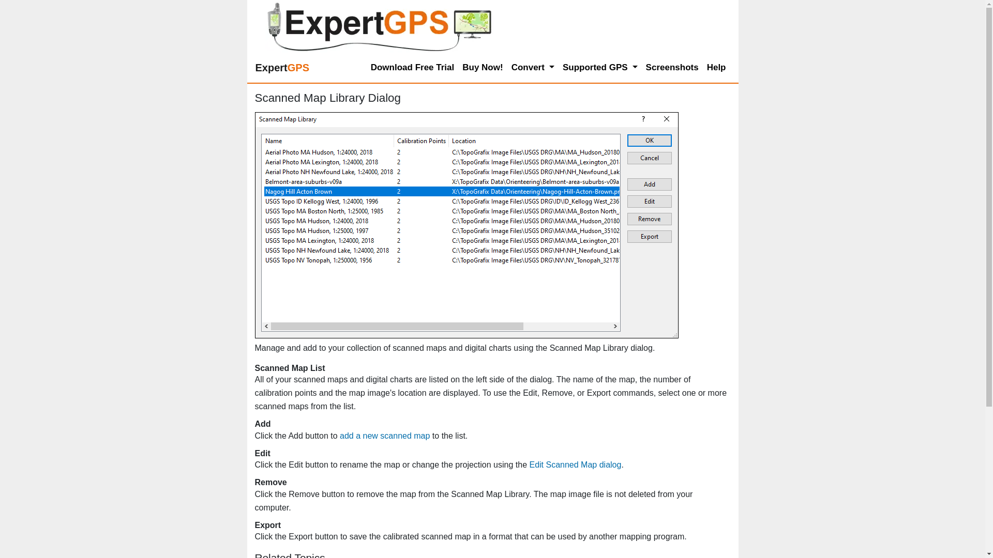  What do you see at coordinates (282, 68) in the screenshot?
I see `ExpertGPS` at bounding box center [282, 68].